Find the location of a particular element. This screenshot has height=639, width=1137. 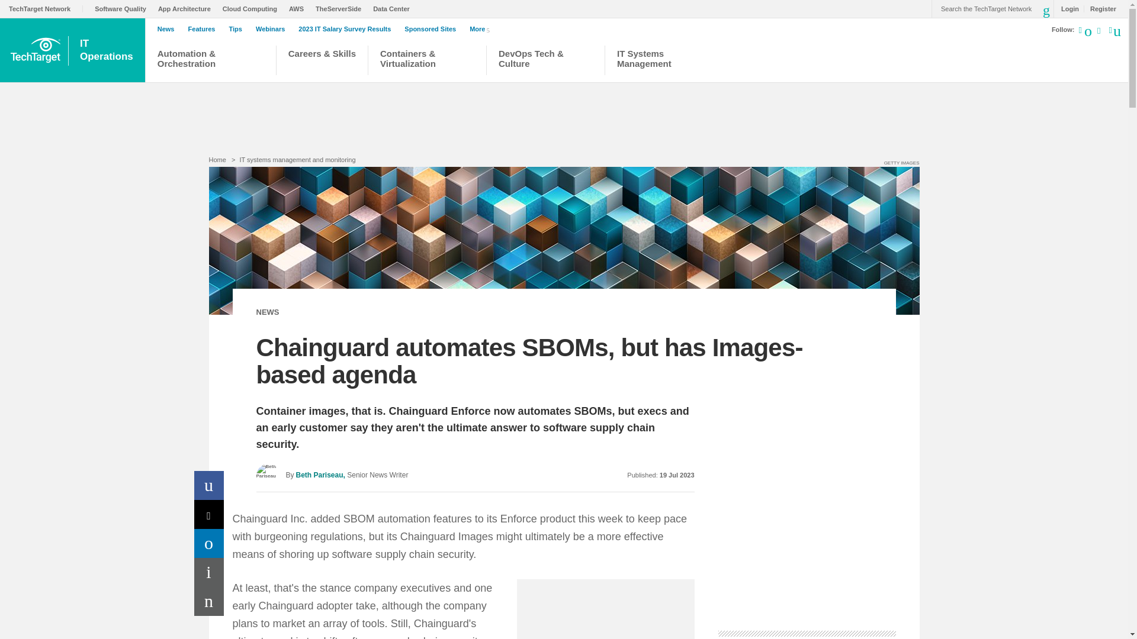

Data Center is located at coordinates (394, 8).